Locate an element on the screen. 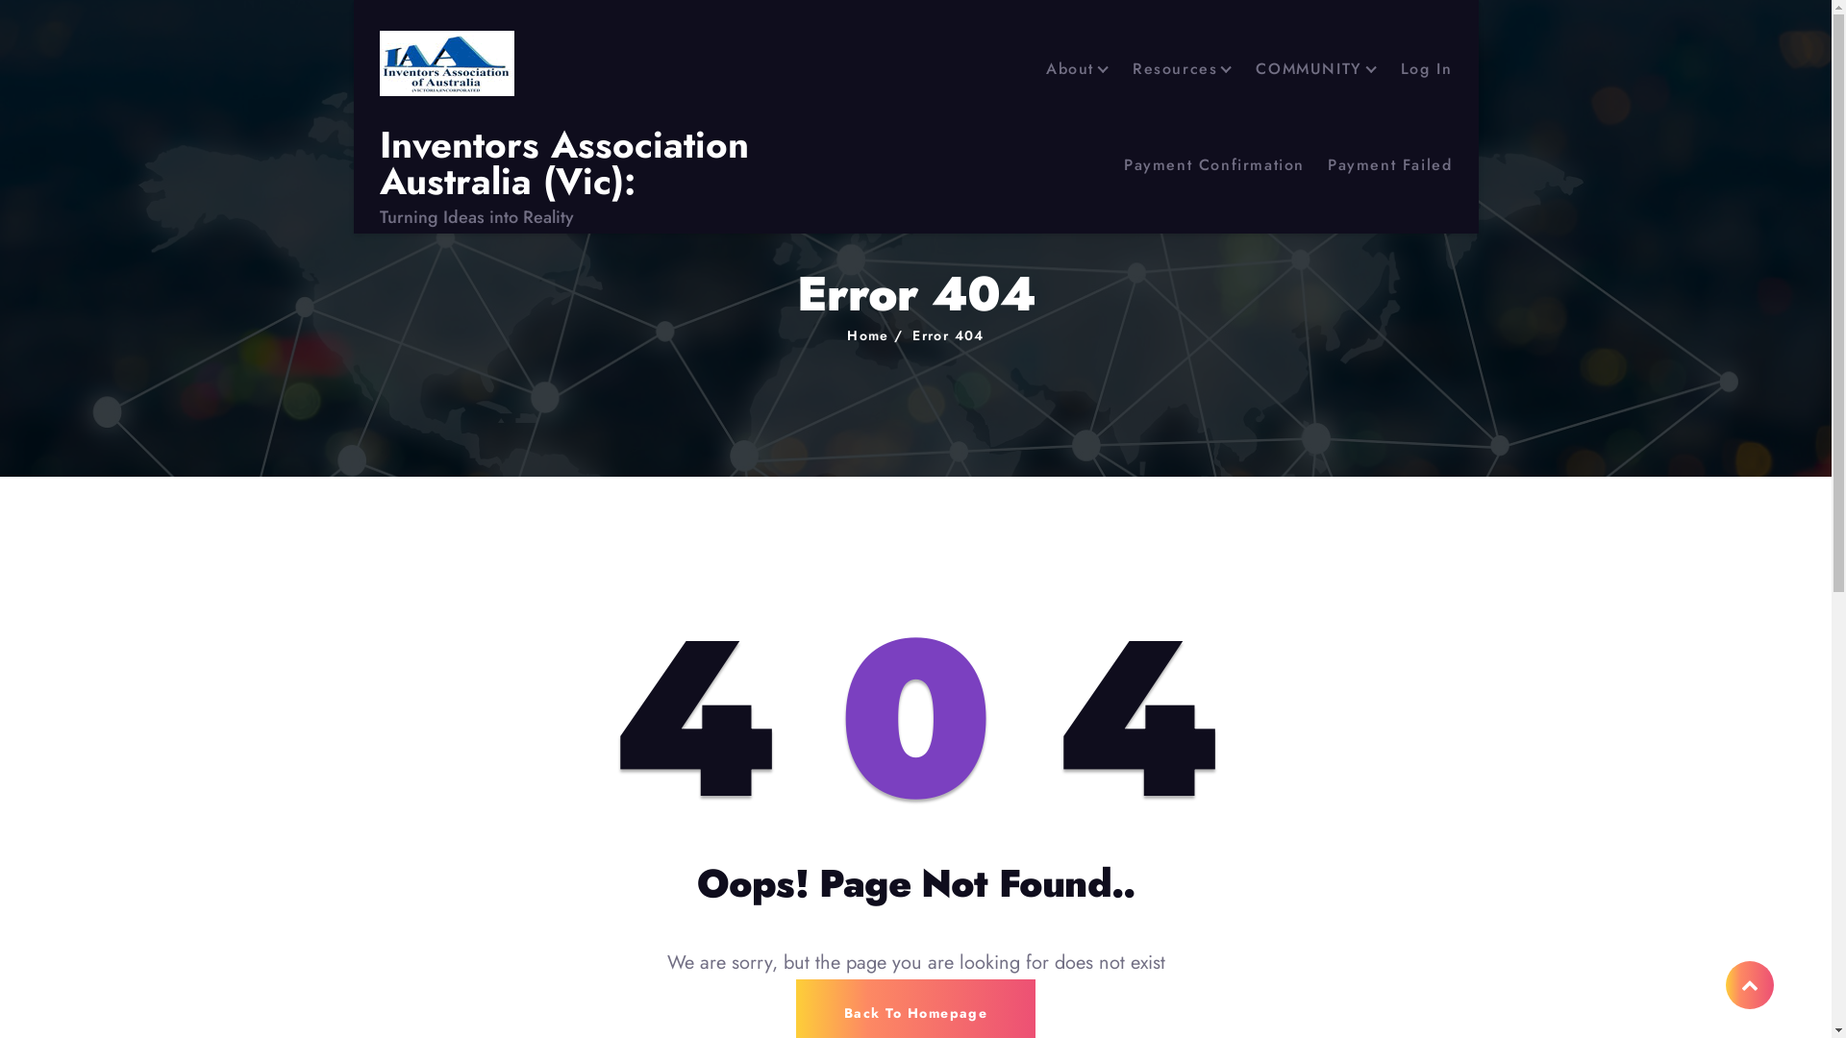 The height and width of the screenshot is (1038, 1846). COMMUNITY is located at coordinates (1316, 69).